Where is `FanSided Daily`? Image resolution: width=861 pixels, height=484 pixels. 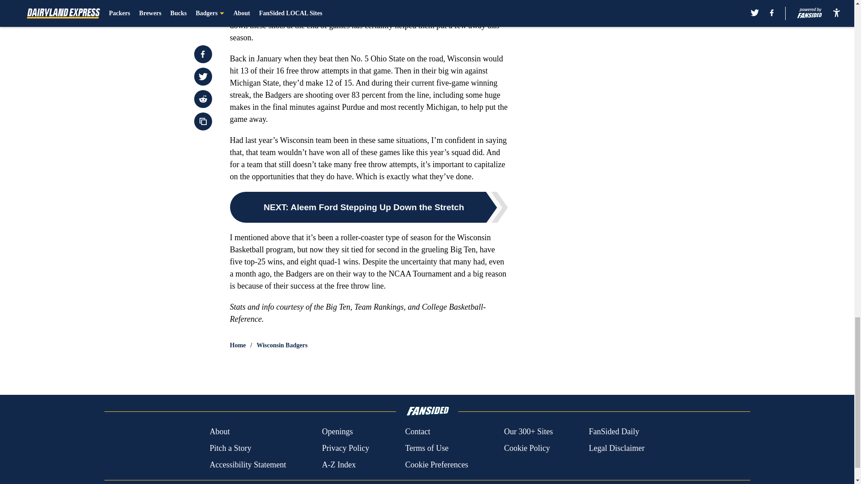 FanSided Daily is located at coordinates (614, 432).